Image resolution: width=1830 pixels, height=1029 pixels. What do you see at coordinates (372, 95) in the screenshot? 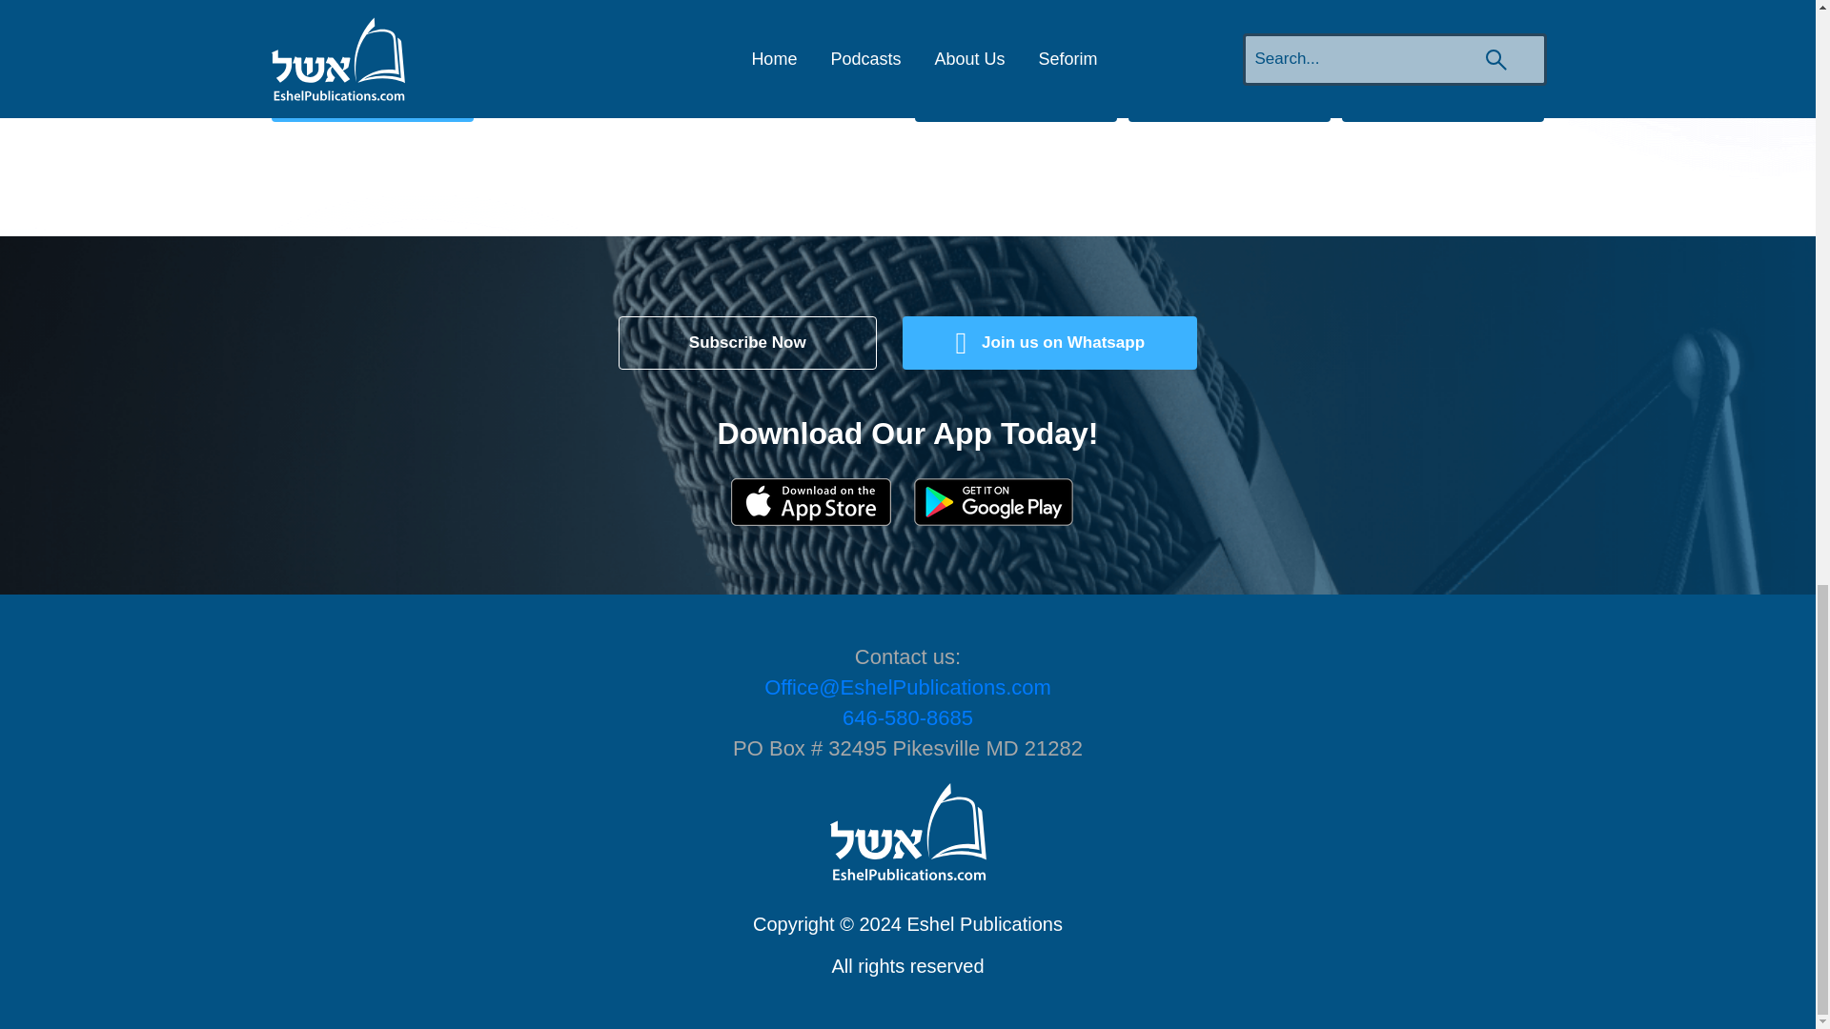
I see `Back to Categories` at bounding box center [372, 95].